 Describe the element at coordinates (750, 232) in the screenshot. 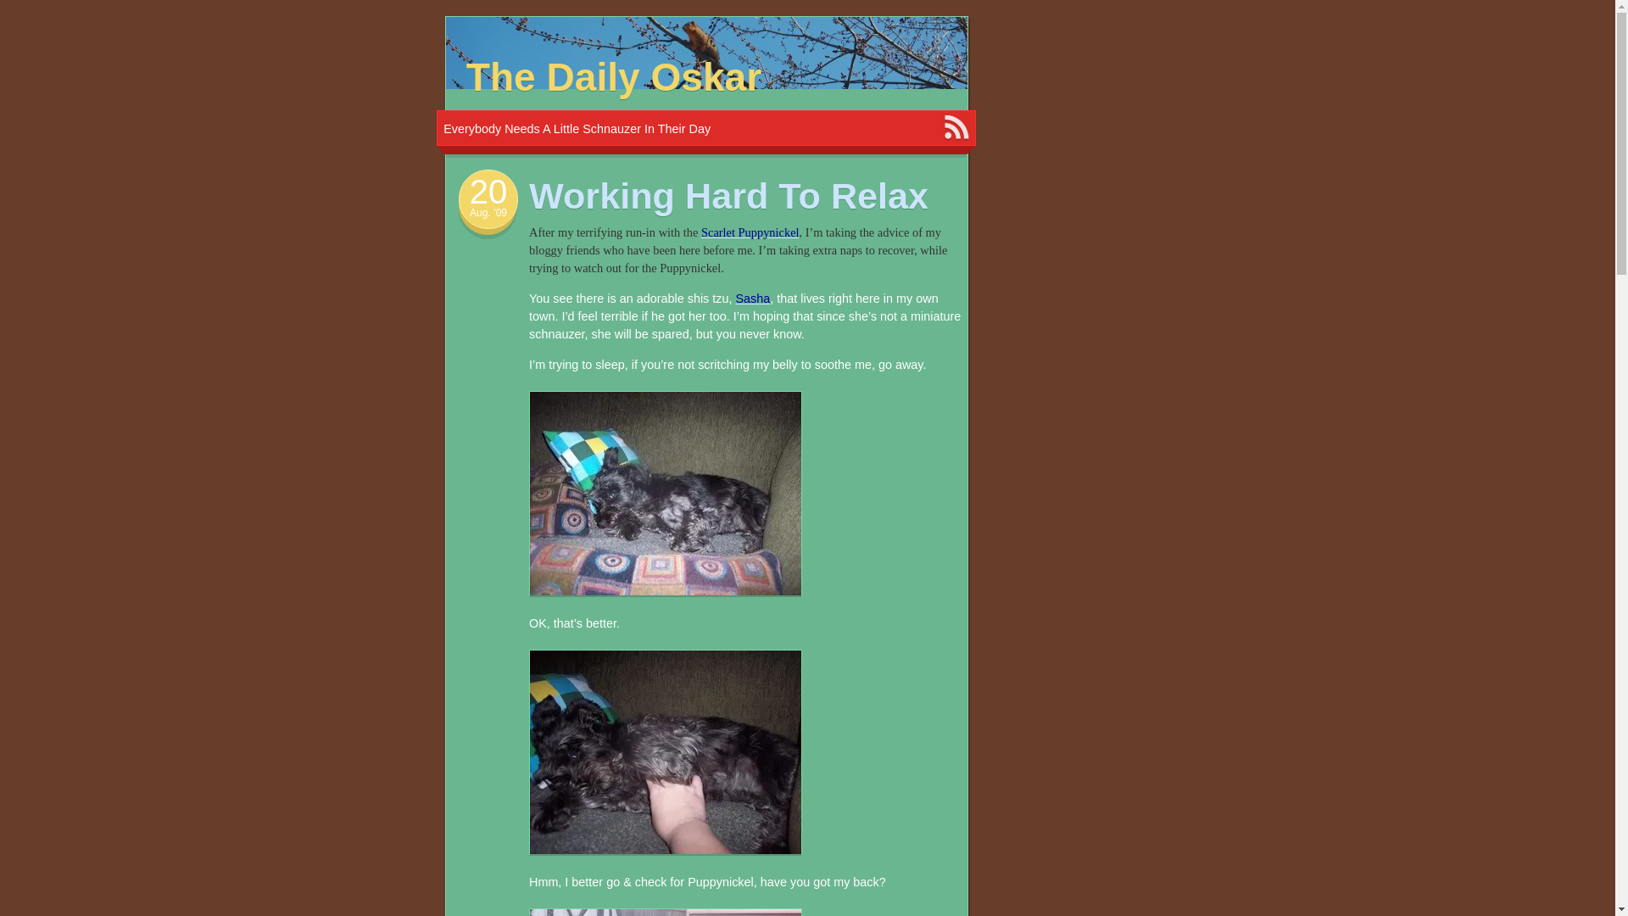

I see `Scarlet Puppynickel` at that location.